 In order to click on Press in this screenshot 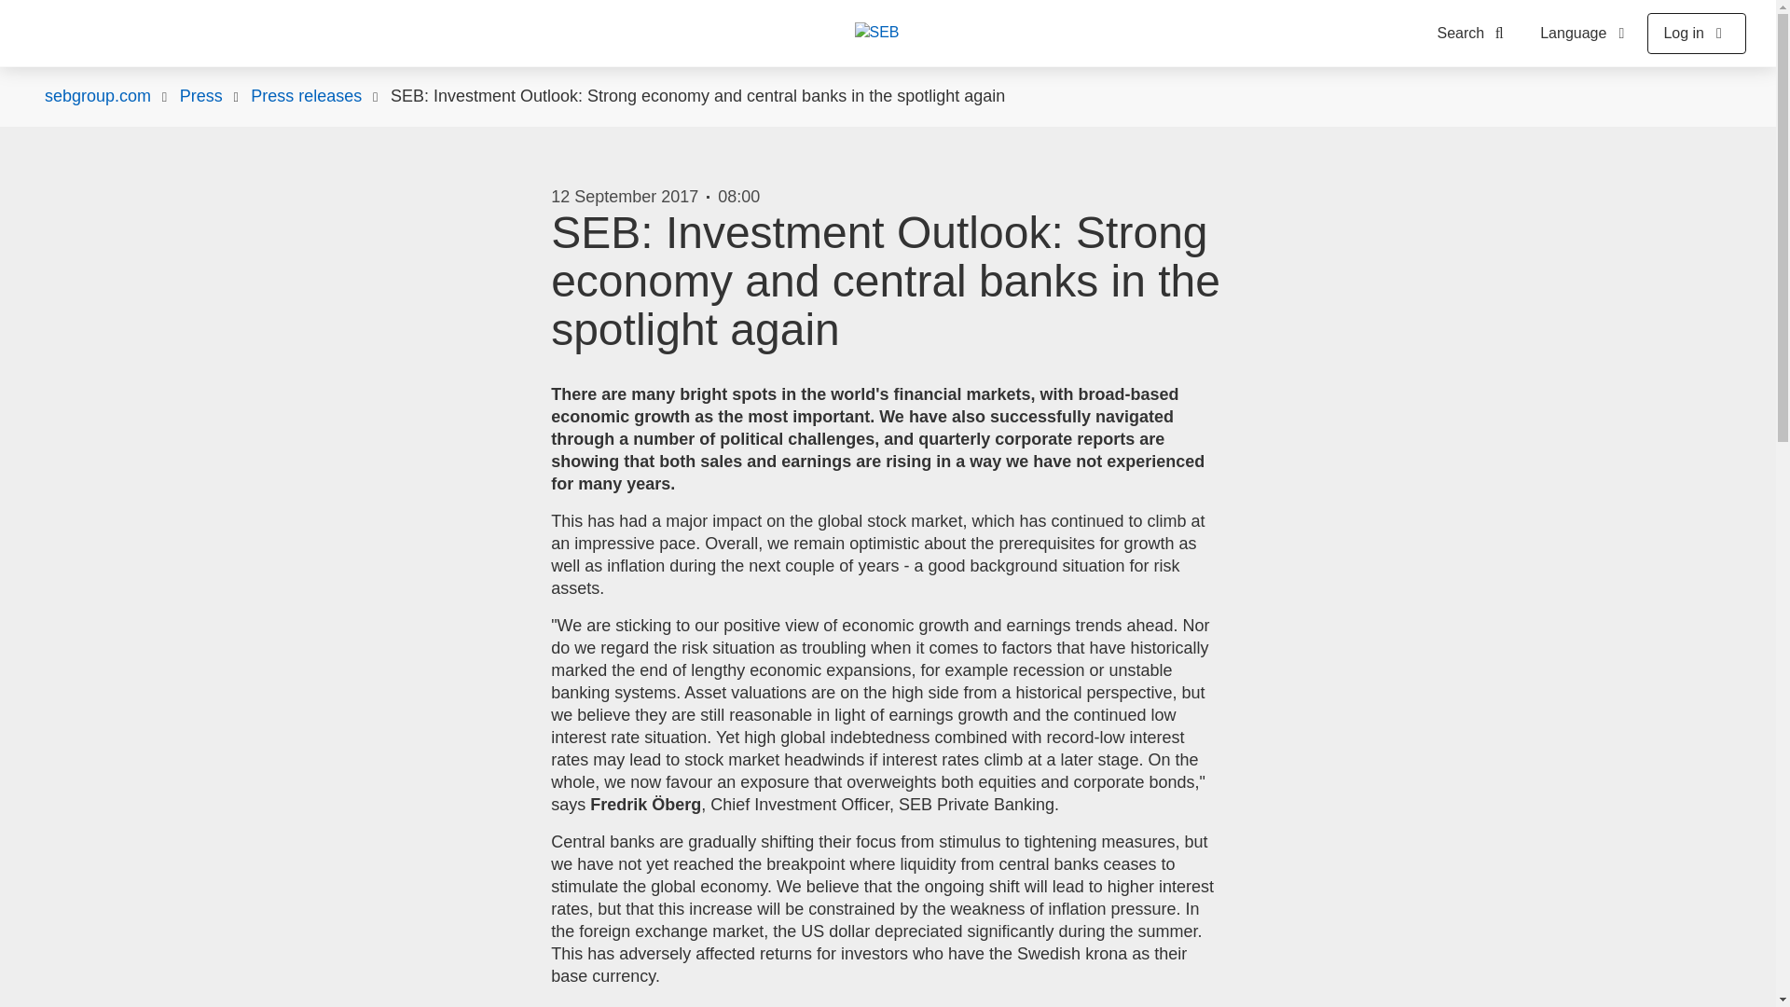, I will do `click(201, 96)`.